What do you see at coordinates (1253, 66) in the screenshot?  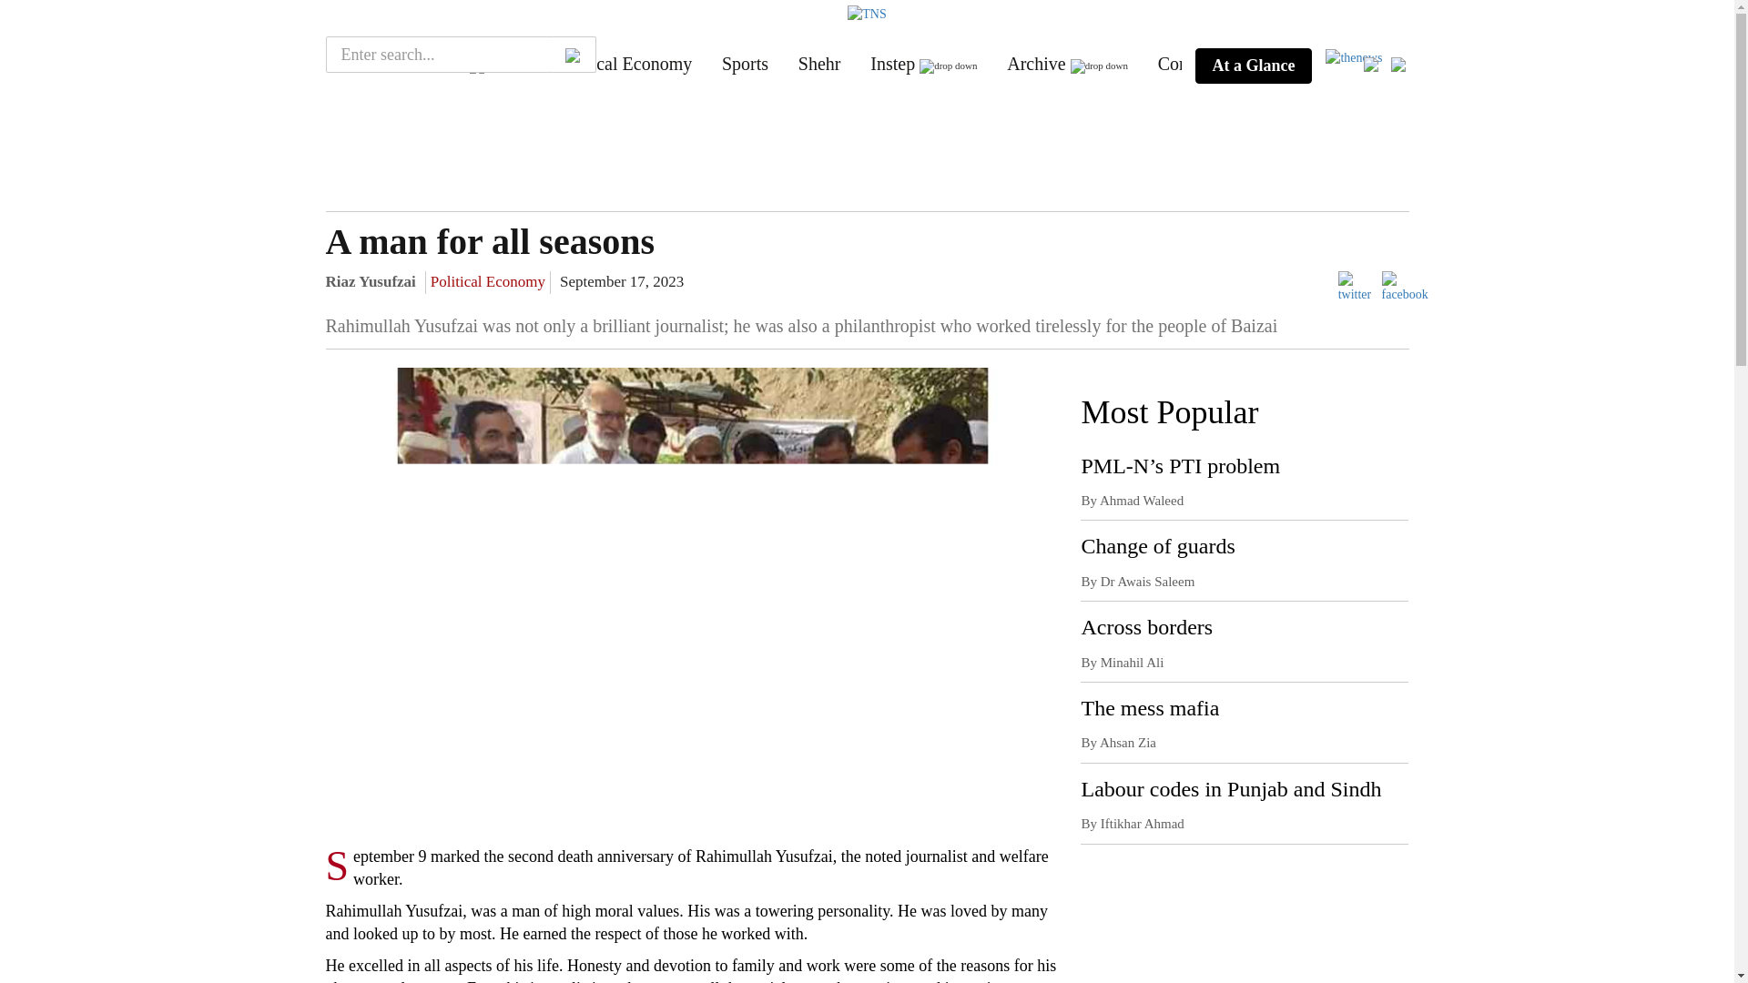 I see `At a Glance` at bounding box center [1253, 66].